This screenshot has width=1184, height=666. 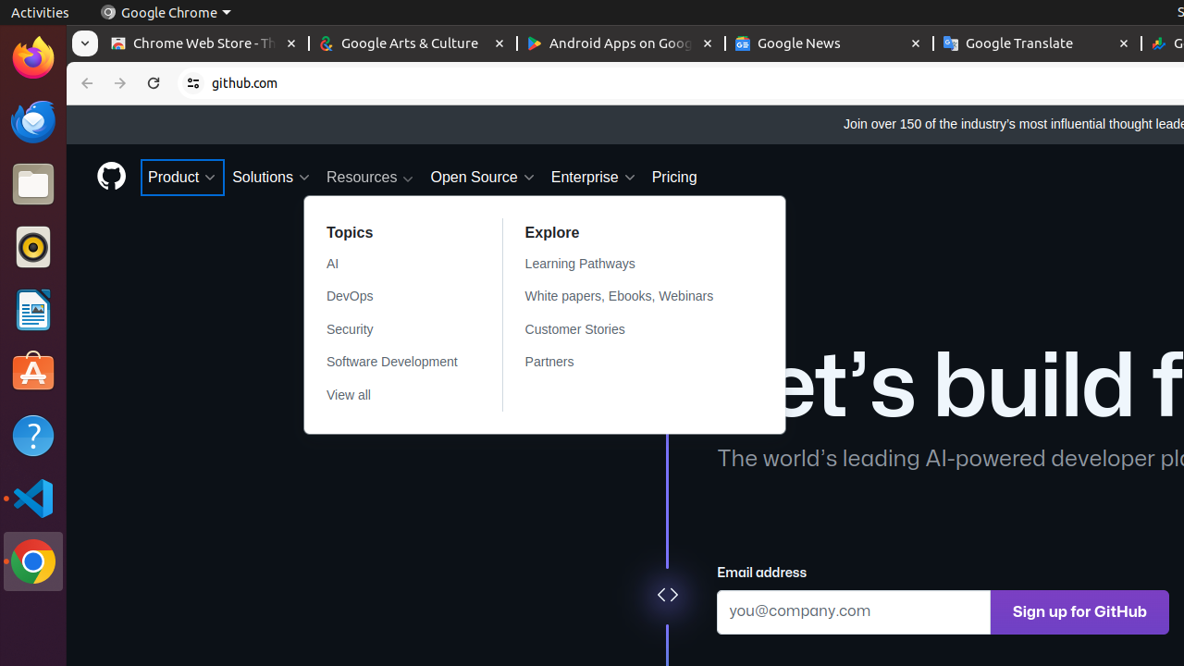 What do you see at coordinates (631, 363) in the screenshot?
I see `Partners` at bounding box center [631, 363].